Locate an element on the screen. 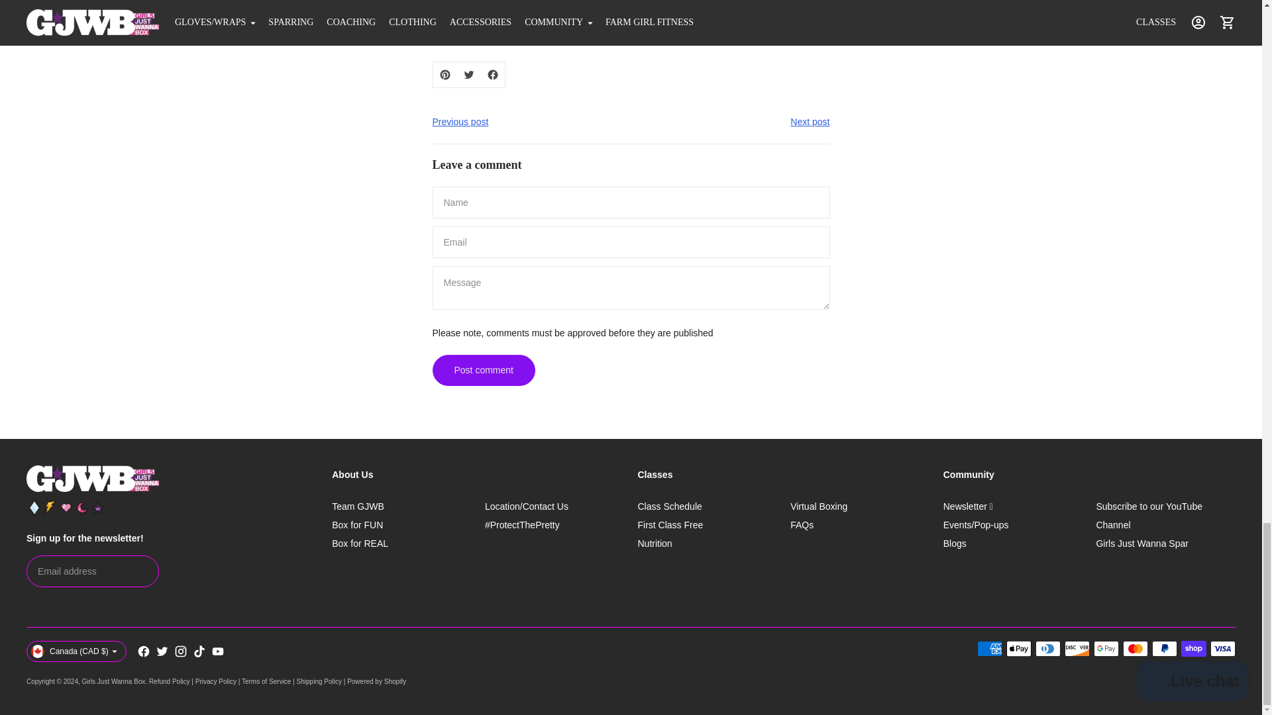  Share to twitter is located at coordinates (468, 74).